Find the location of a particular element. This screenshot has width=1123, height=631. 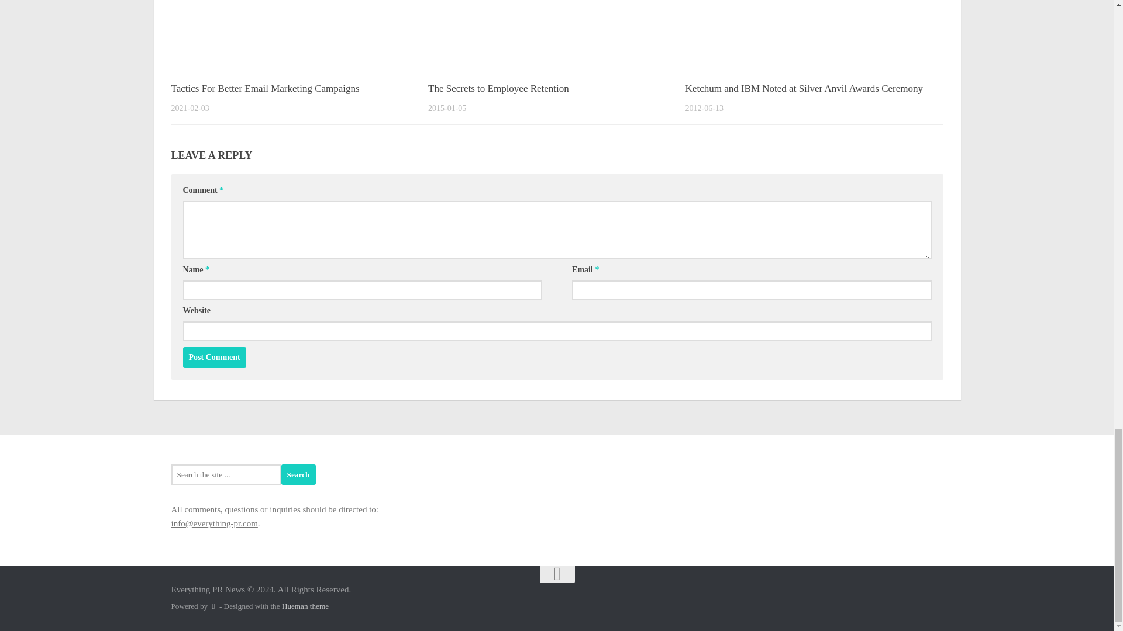

Powered by WordPress is located at coordinates (213, 606).